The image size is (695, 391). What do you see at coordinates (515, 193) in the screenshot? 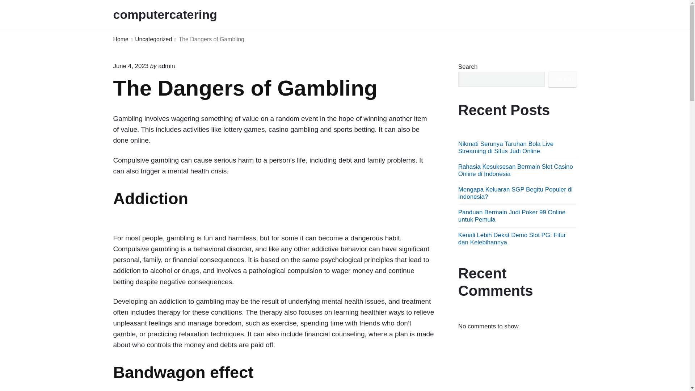
I see `Mengapa Keluaran SGP Begitu Populer di Indonesia?` at bounding box center [515, 193].